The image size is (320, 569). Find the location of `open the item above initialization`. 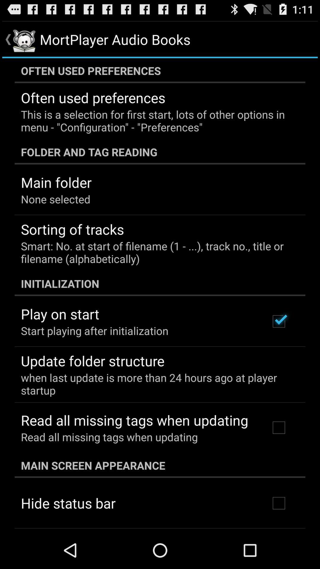

open the item above initialization is located at coordinates (156, 252).